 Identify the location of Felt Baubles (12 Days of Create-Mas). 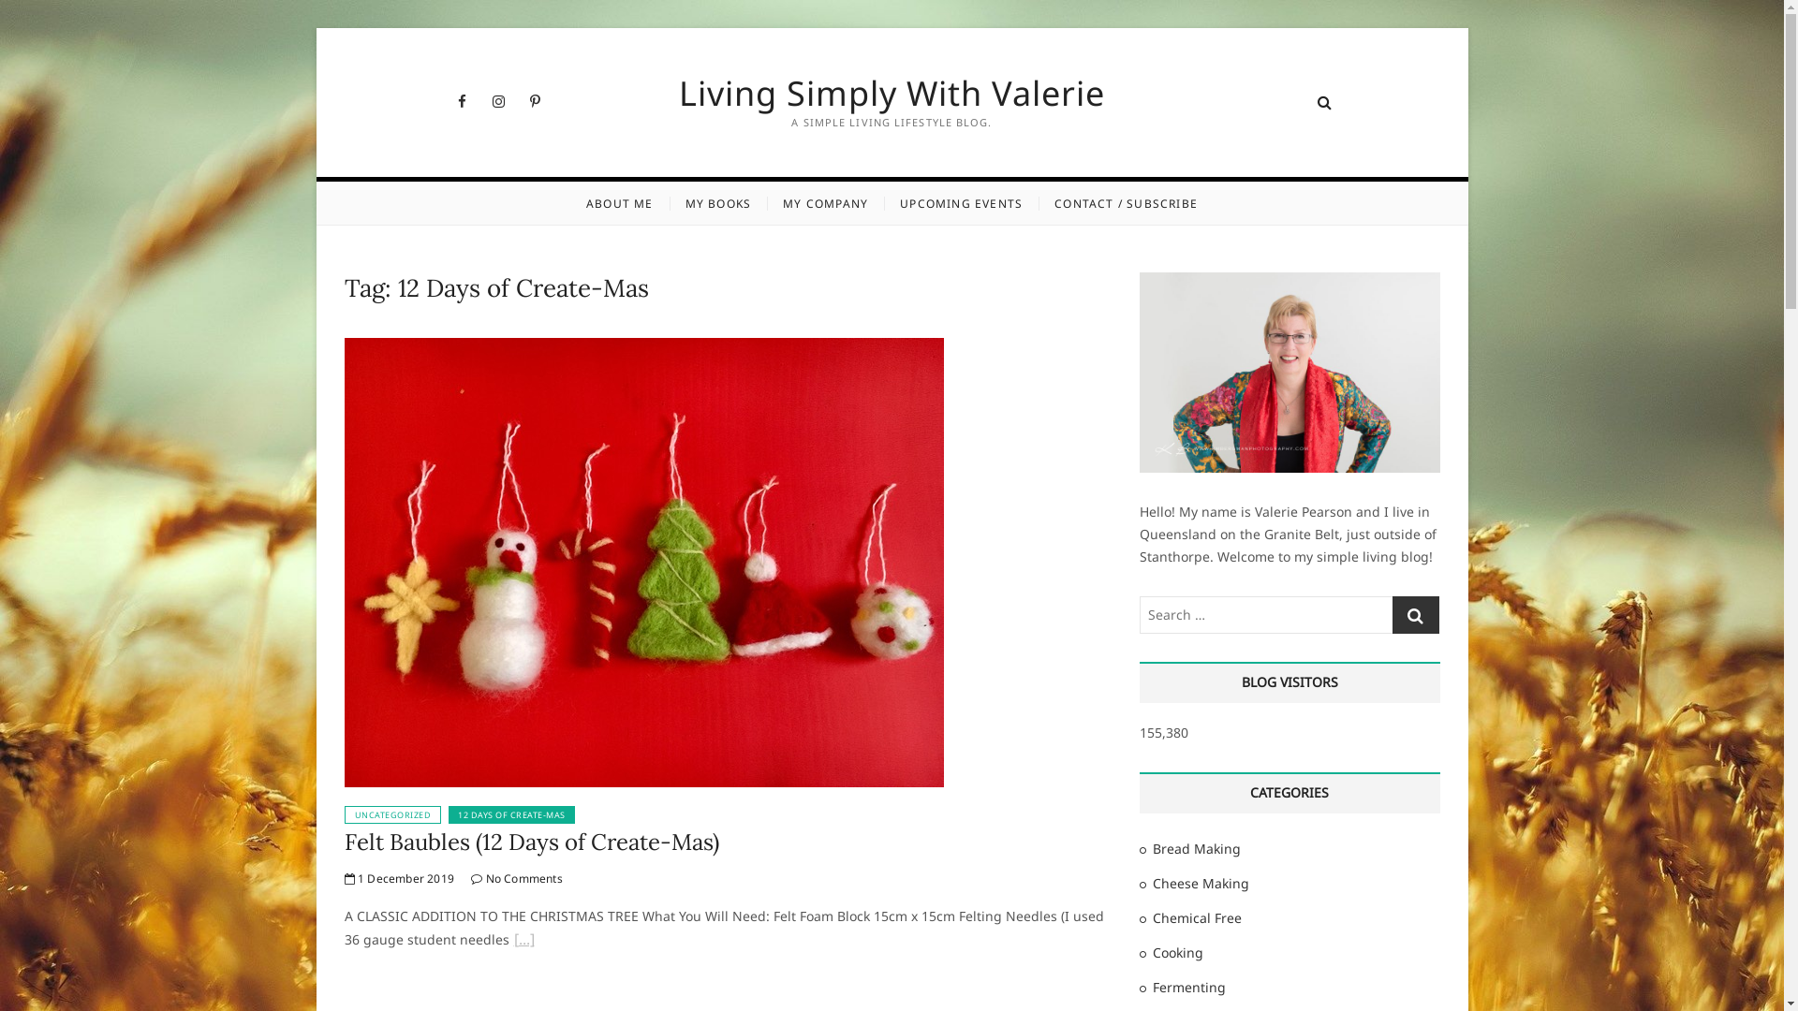
(532, 842).